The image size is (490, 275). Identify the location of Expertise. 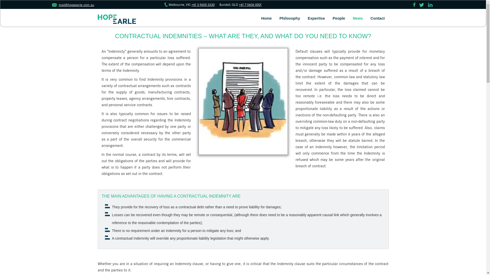
(316, 18).